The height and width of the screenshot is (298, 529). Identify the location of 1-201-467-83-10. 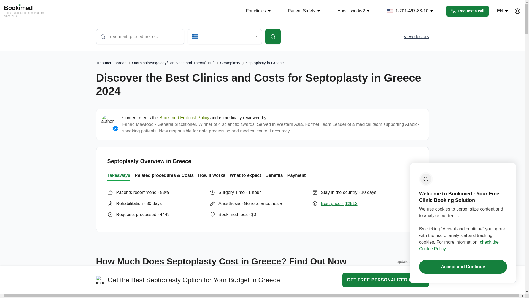
(411, 11).